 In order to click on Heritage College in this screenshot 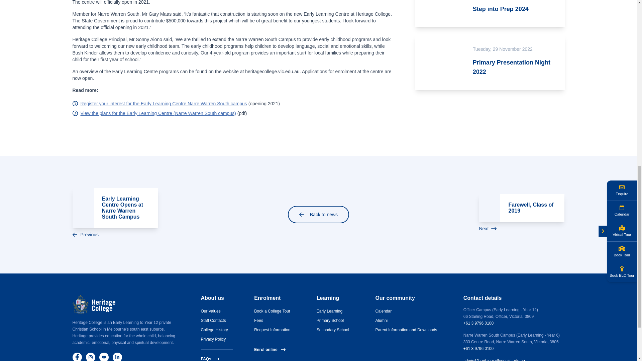, I will do `click(93, 304)`.